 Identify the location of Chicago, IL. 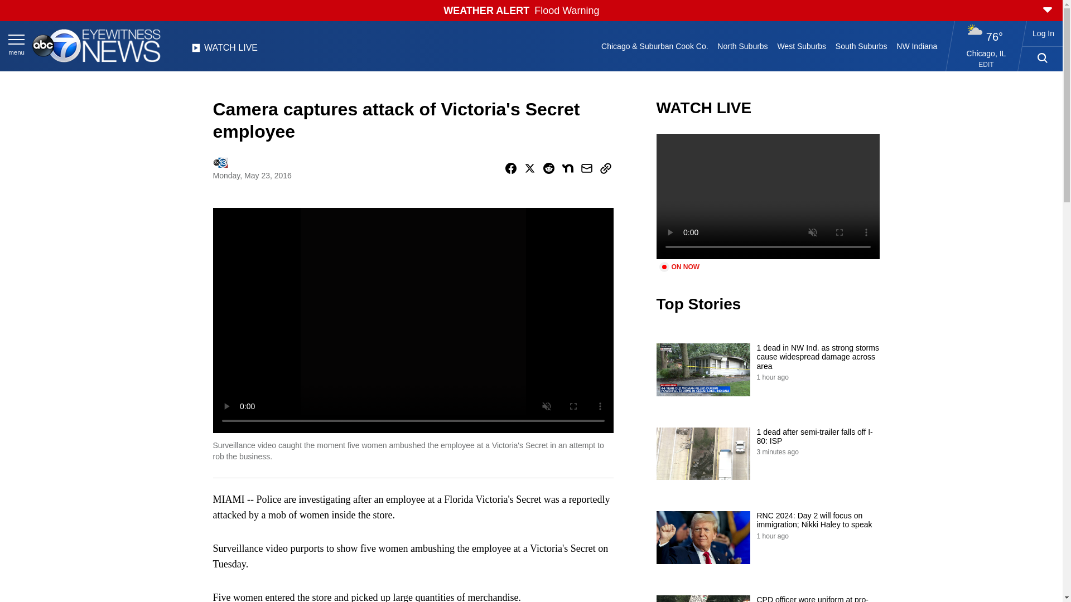
(986, 53).